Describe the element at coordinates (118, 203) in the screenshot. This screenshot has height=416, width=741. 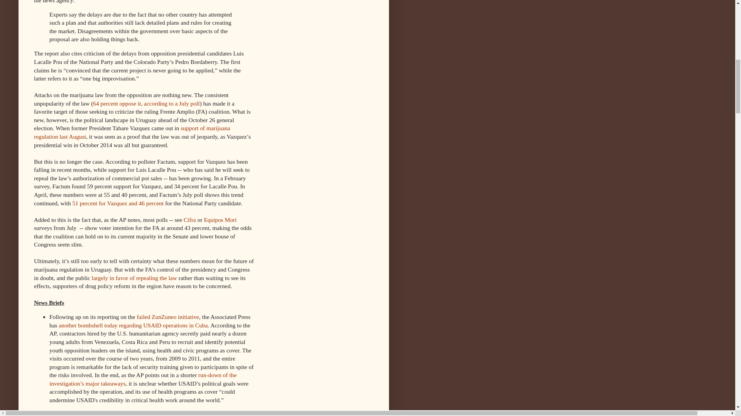
I see `51 percent for Vazquez and 46 percent` at that location.